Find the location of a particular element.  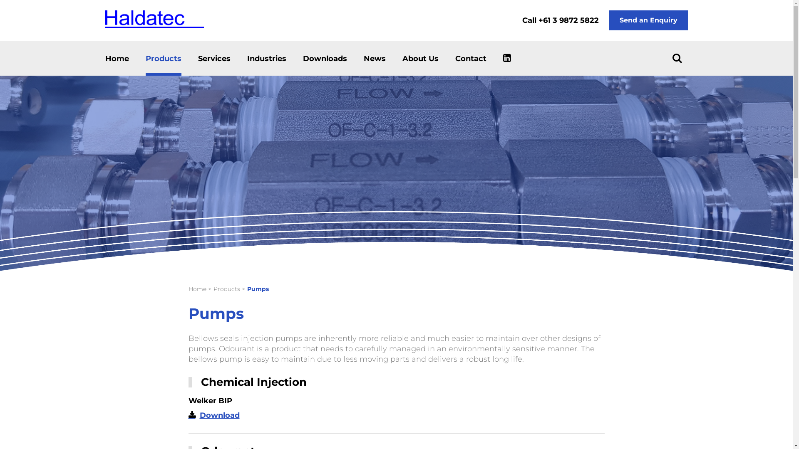

Home is located at coordinates (197, 289).